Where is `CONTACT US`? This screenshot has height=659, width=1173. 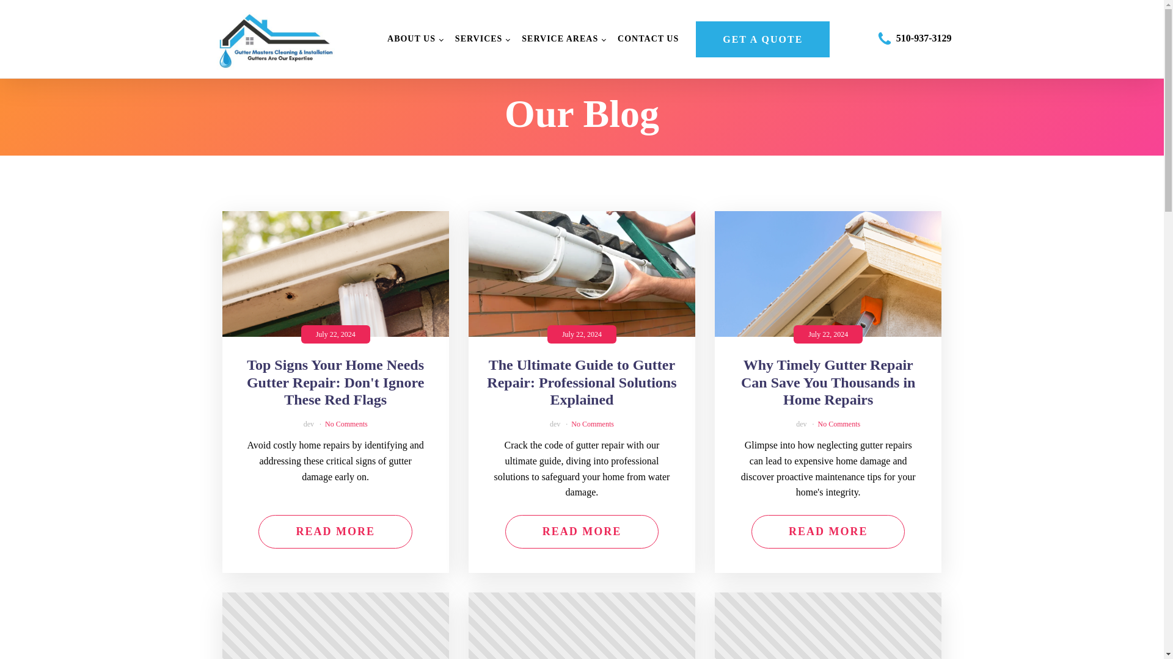 CONTACT US is located at coordinates (648, 39).